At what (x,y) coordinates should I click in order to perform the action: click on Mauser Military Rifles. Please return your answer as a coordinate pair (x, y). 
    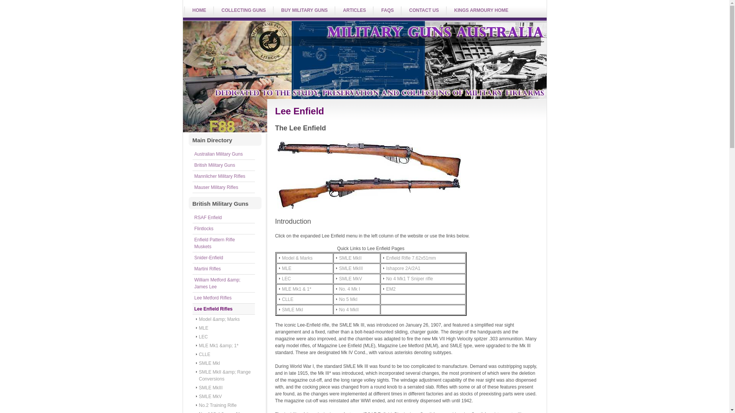
    Looking at the image, I should click on (224, 187).